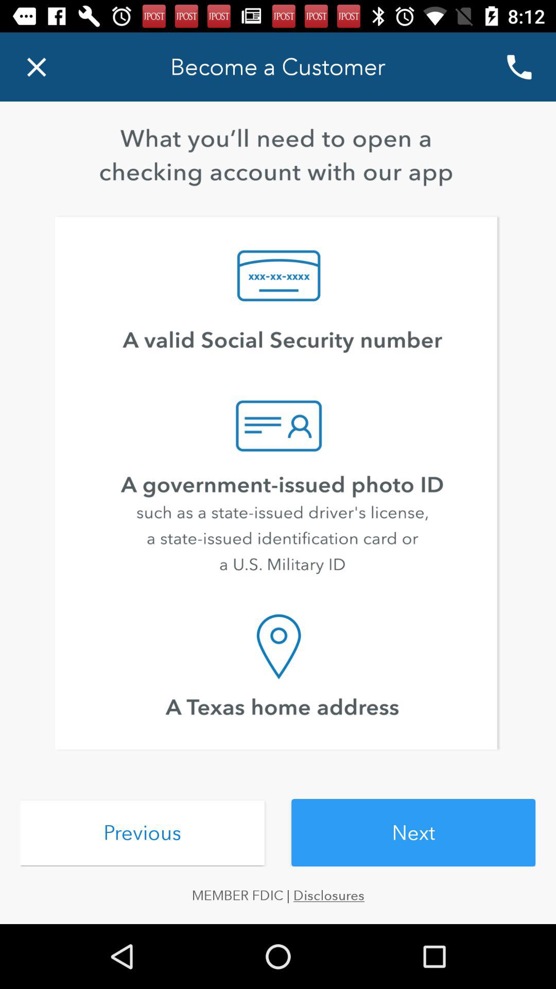  I want to click on jump to next icon, so click(413, 832).